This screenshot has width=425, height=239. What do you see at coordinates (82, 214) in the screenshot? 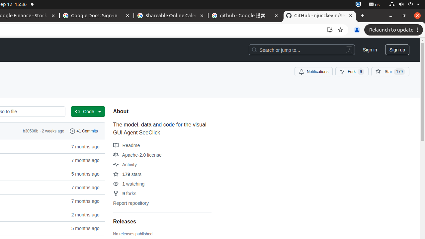
I see `2 months ago` at bounding box center [82, 214].